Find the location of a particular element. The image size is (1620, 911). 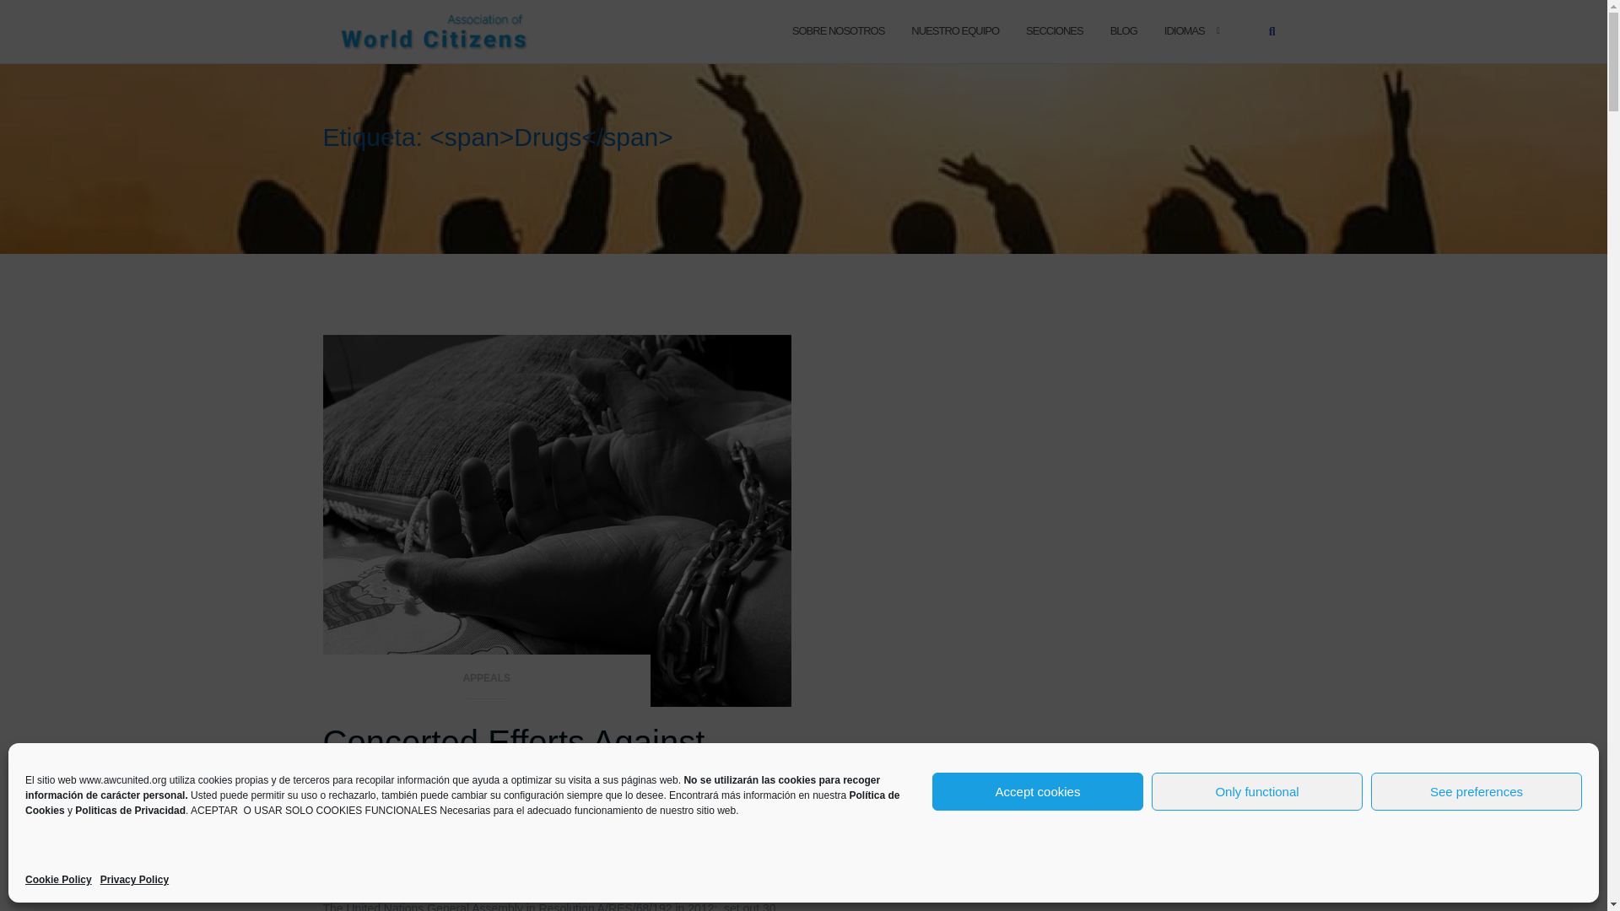

Cookie Policy is located at coordinates (59, 880).